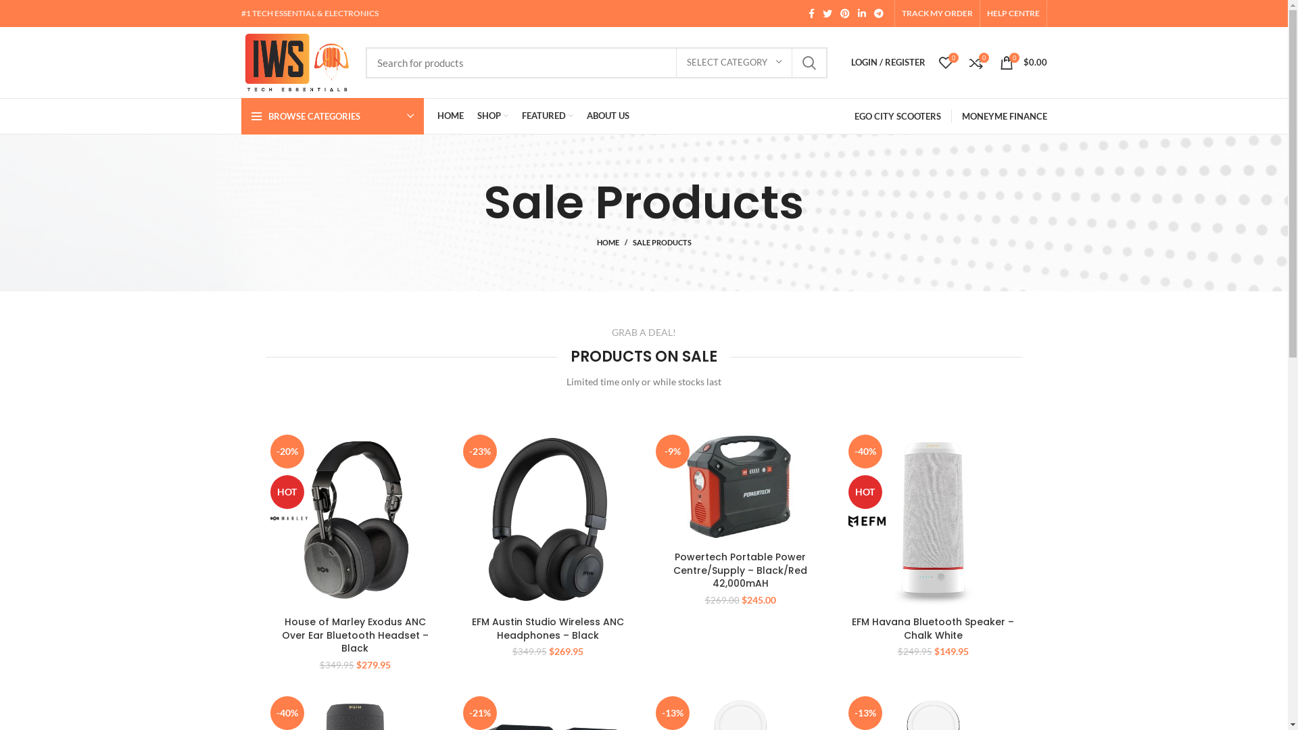  What do you see at coordinates (493, 116) in the screenshot?
I see `SHOP` at bounding box center [493, 116].